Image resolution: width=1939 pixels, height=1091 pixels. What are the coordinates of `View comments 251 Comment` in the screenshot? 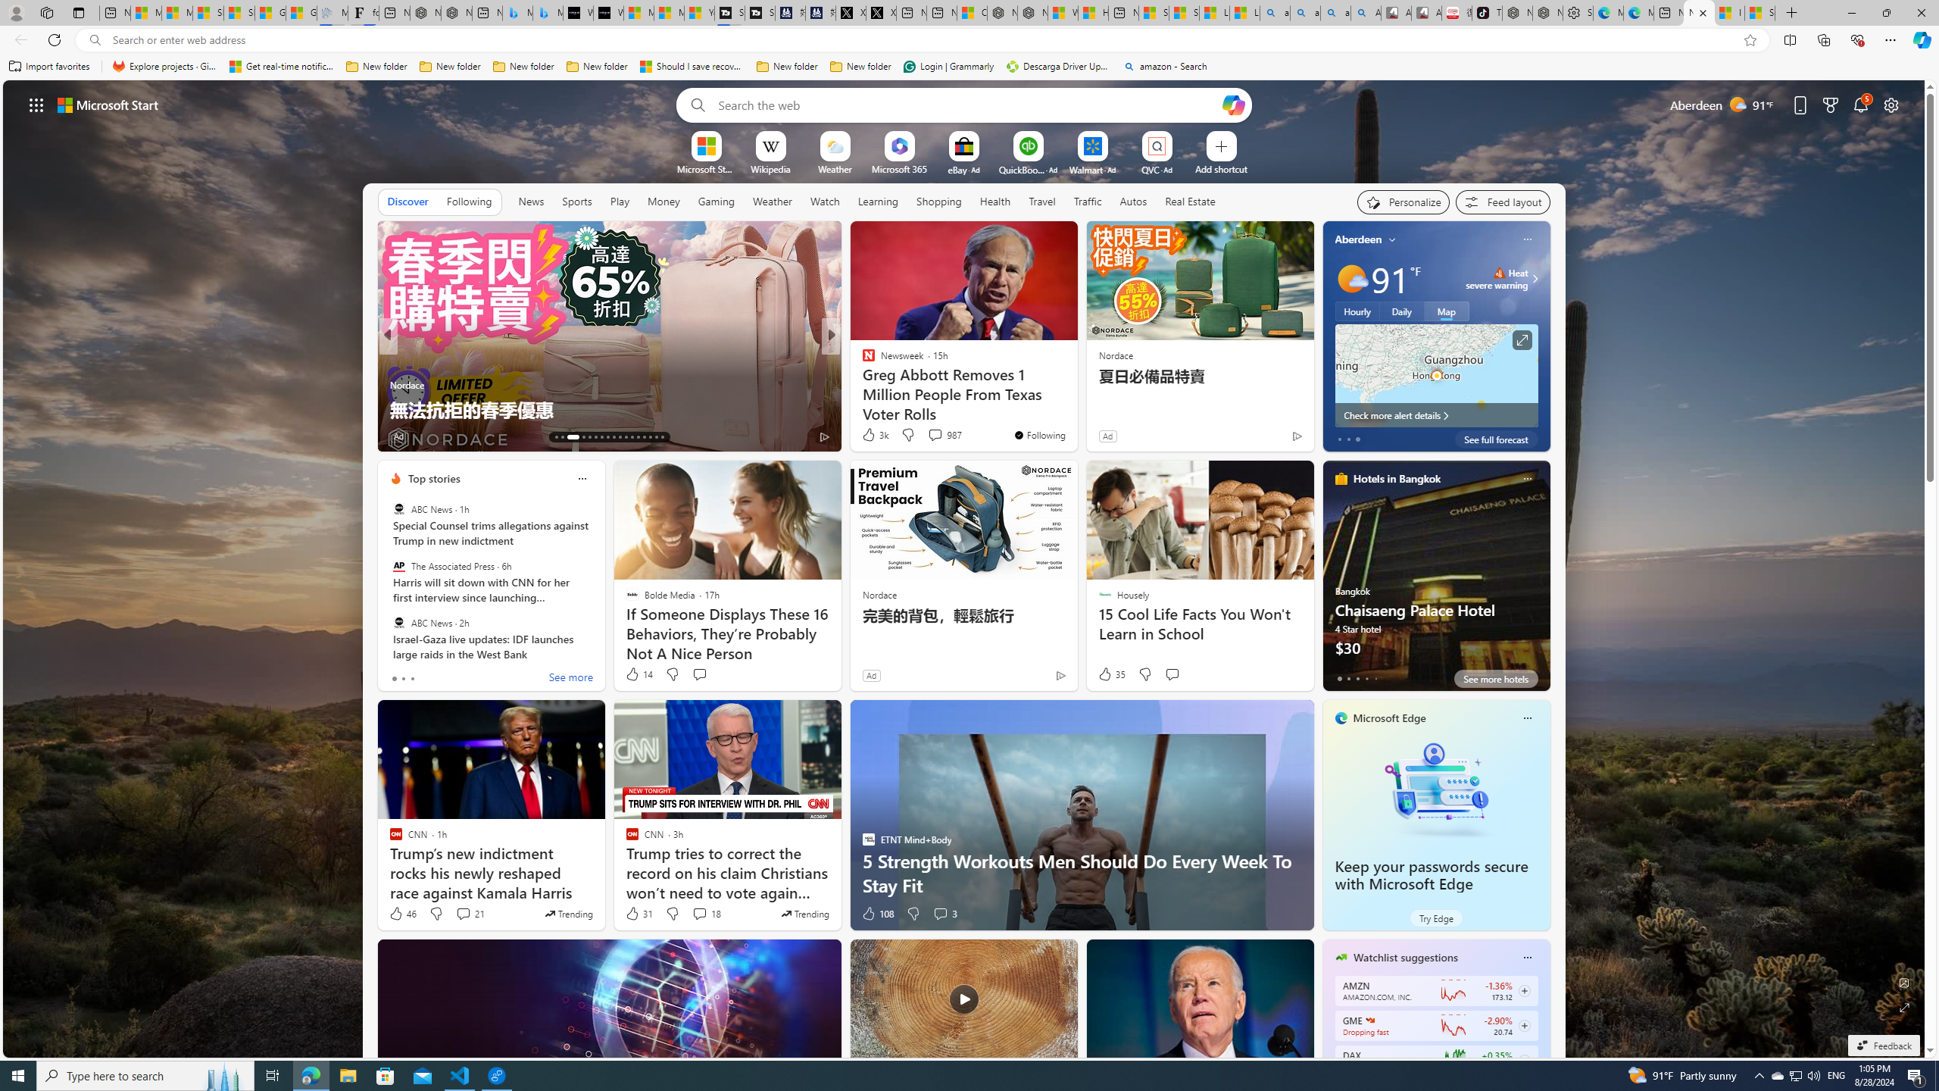 It's located at (936, 436).